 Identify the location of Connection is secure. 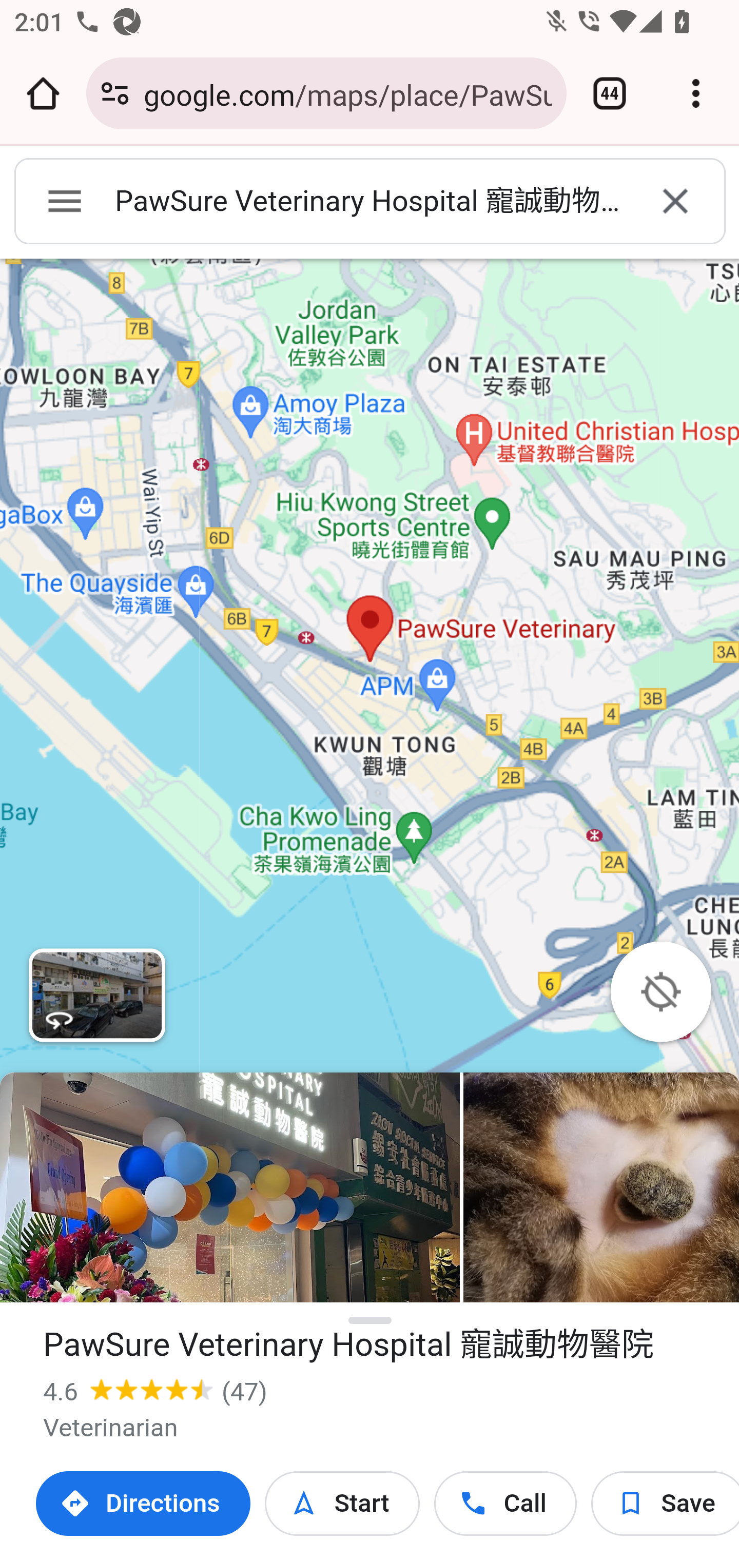
(115, 93).